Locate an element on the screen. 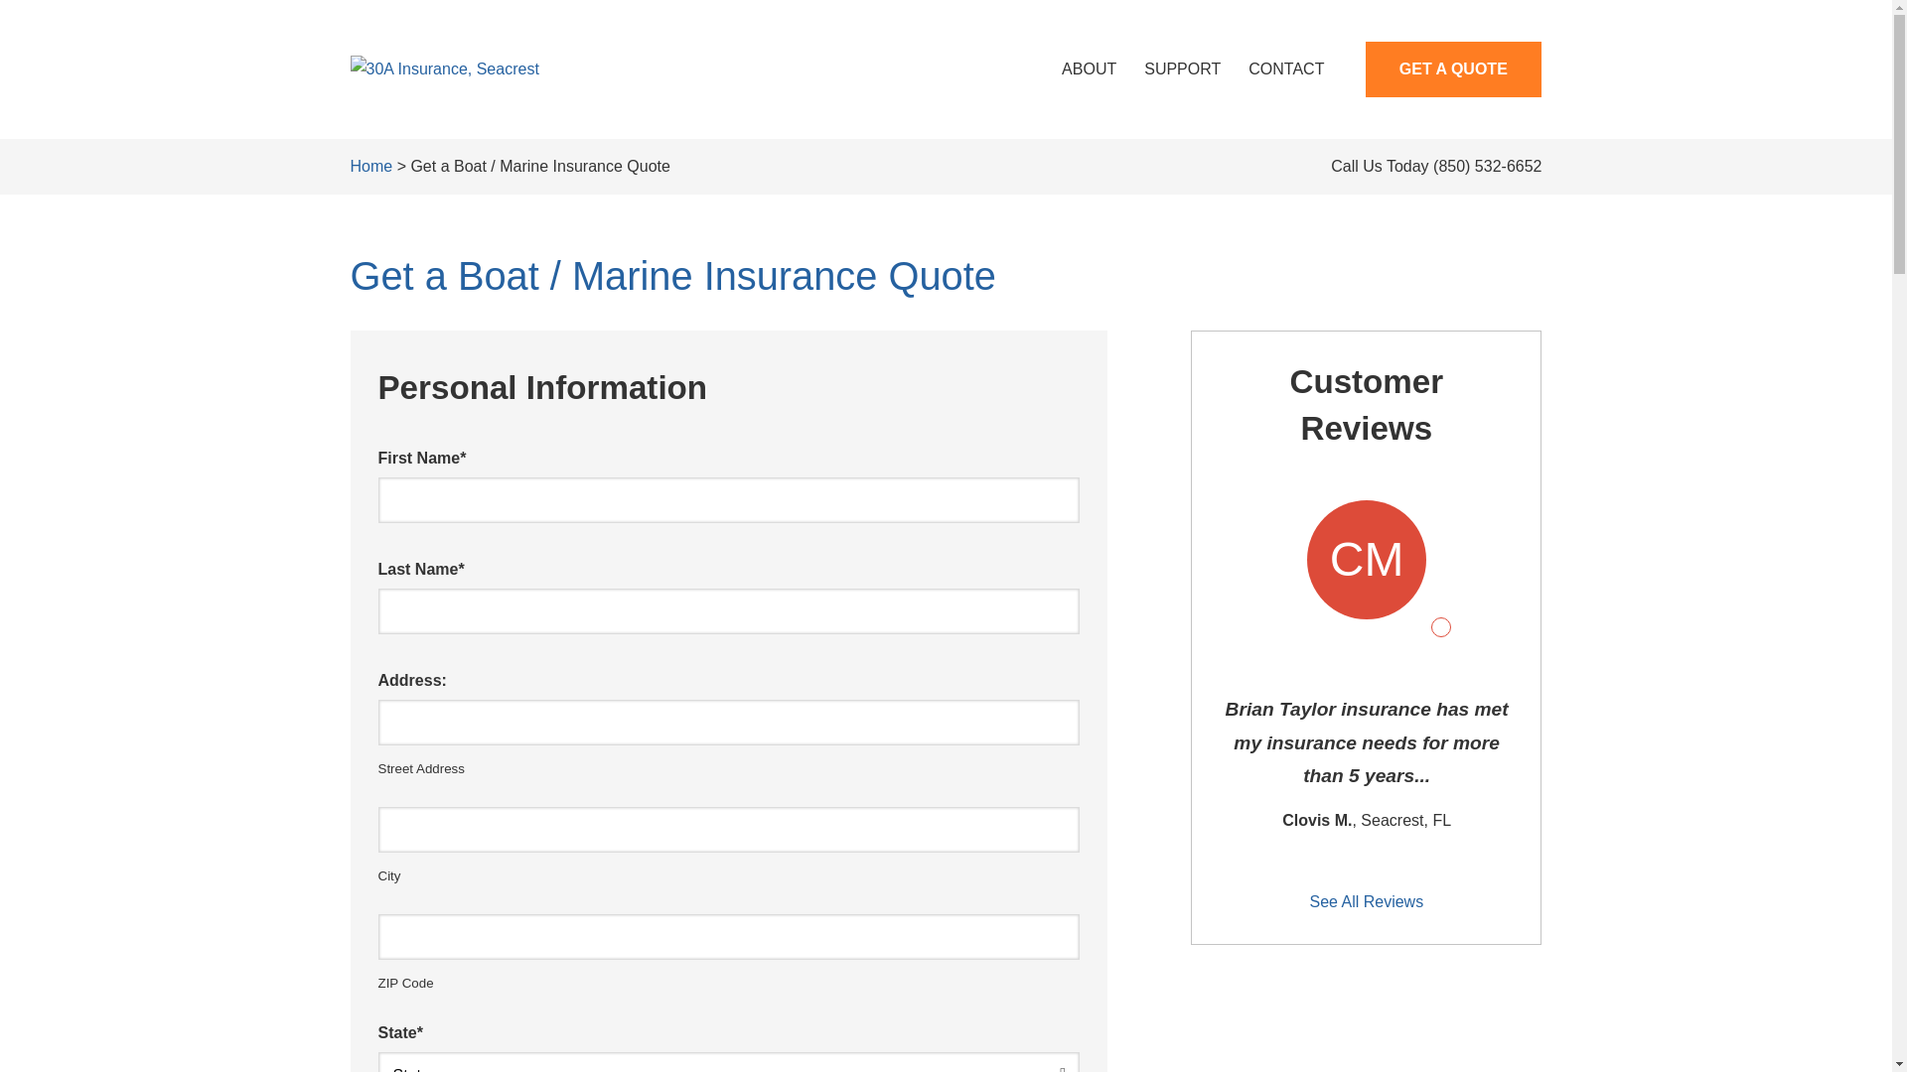 The height and width of the screenshot is (1072, 1907). See All Reviews is located at coordinates (1367, 902).